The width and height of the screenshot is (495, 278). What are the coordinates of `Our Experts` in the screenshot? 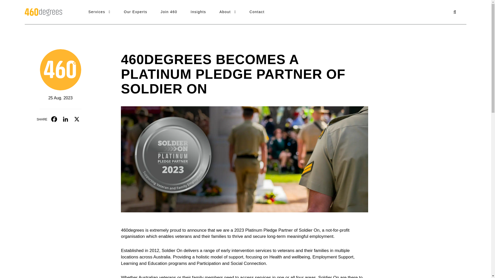 It's located at (136, 12).